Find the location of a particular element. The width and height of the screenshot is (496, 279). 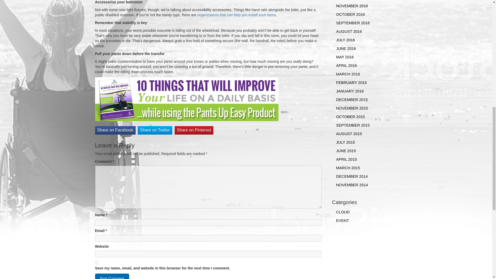

NOVEMBER 2016 is located at coordinates (362, 6).